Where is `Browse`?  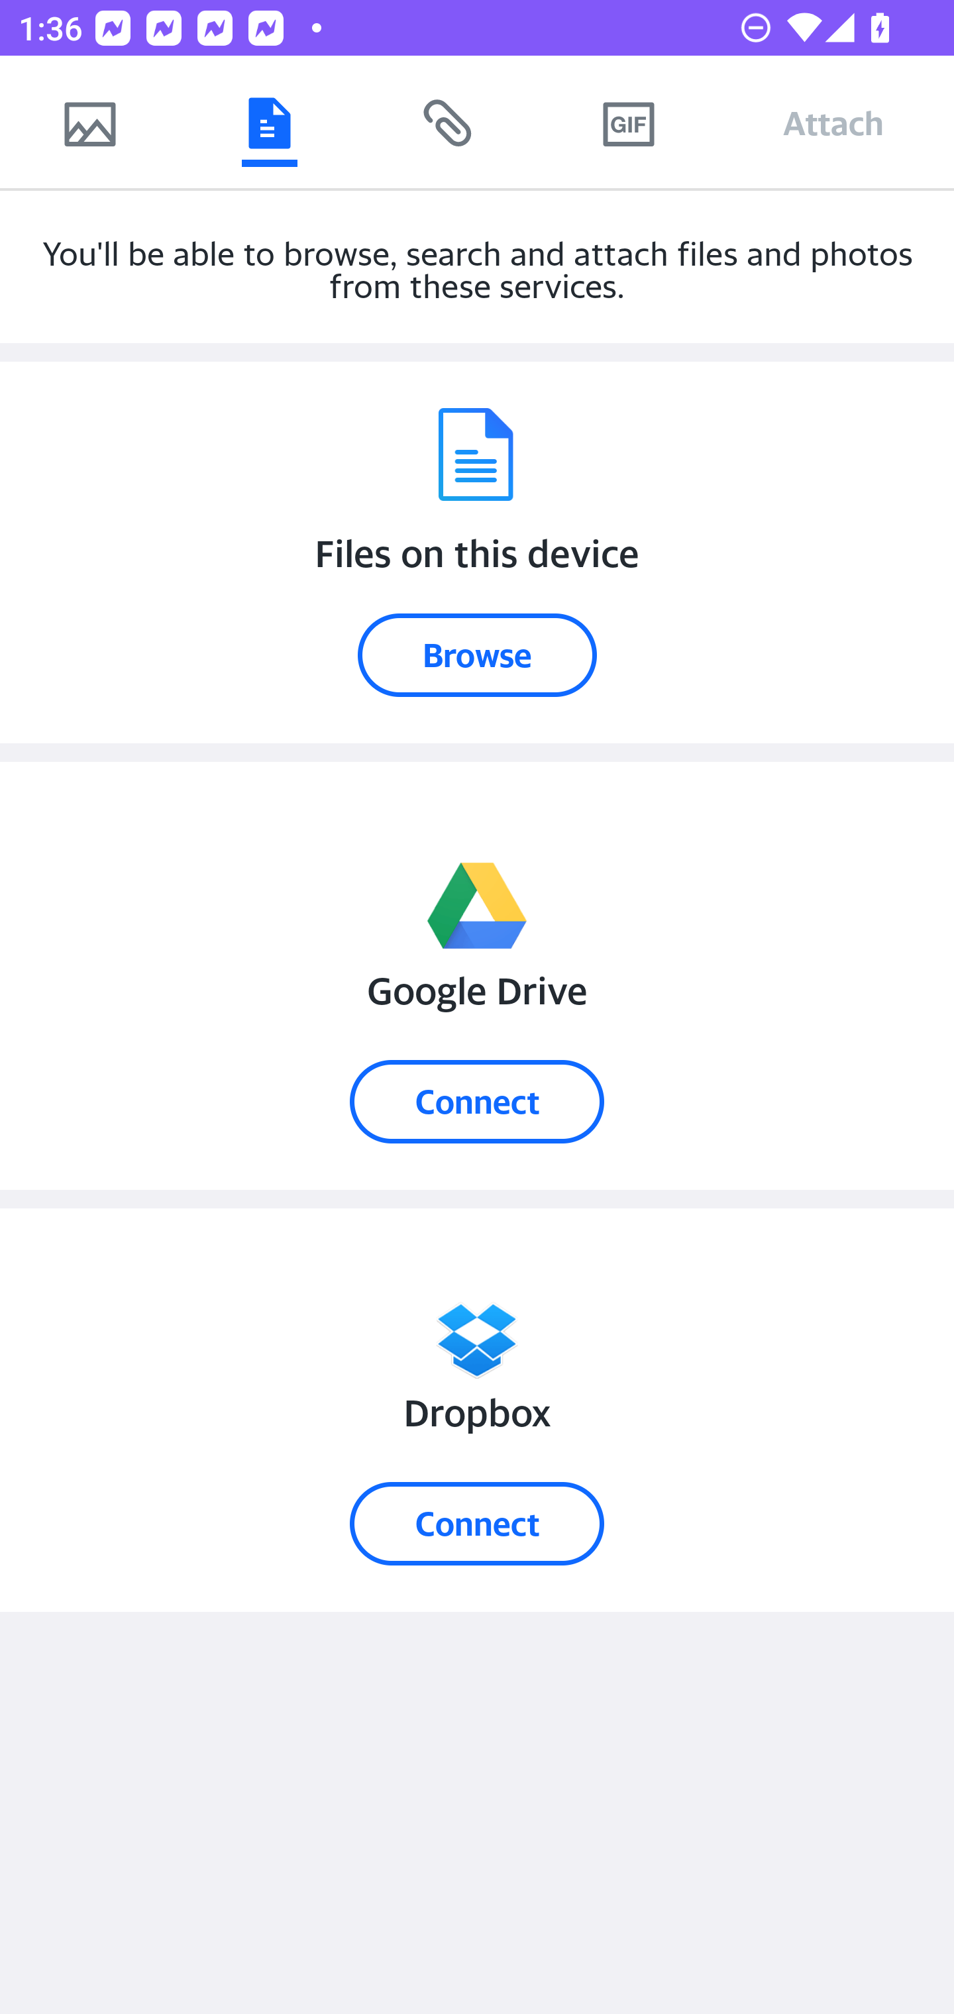 Browse is located at coordinates (477, 655).